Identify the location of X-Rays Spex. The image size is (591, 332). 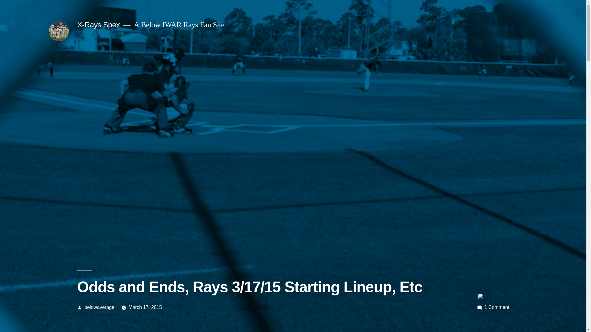
(98, 25).